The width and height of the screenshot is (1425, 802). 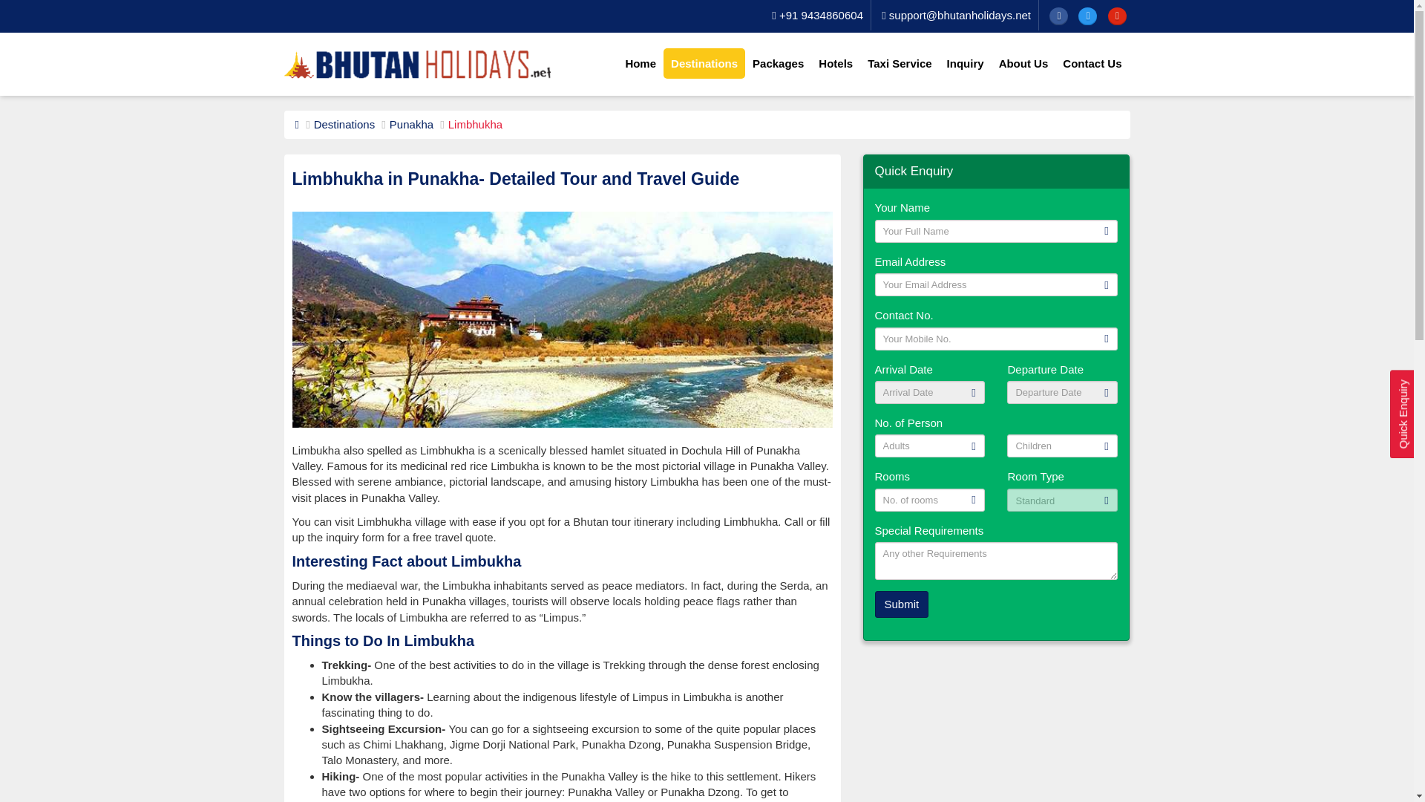 I want to click on About Us, so click(x=1023, y=62).